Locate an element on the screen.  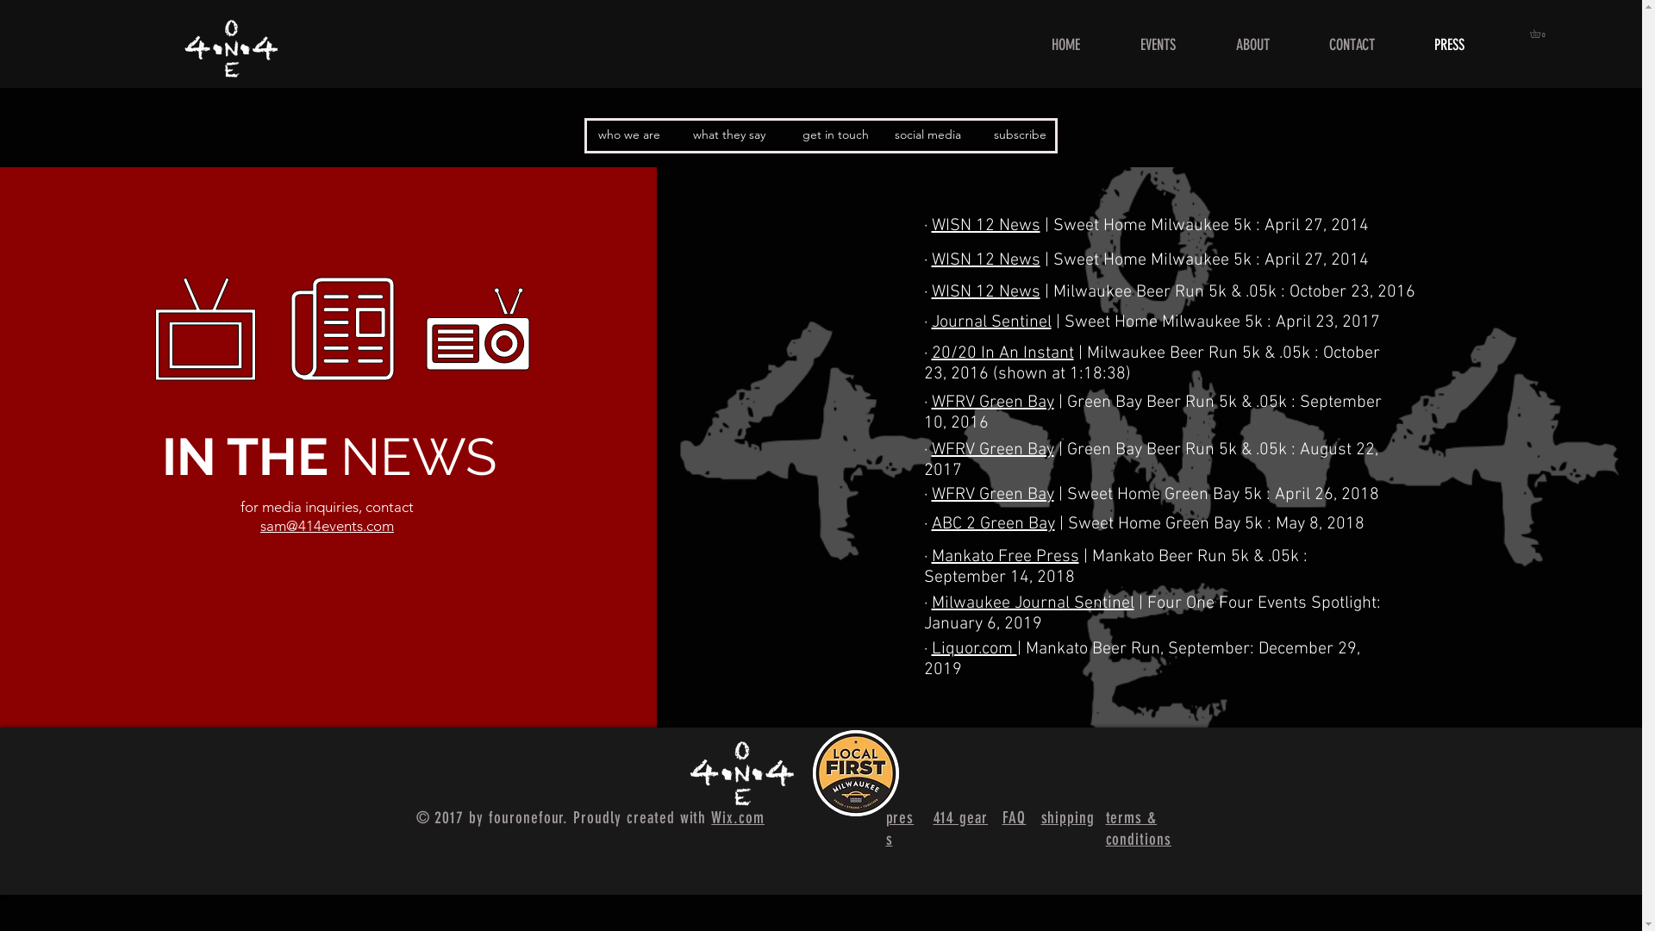
EVENTS is located at coordinates (1158, 45).